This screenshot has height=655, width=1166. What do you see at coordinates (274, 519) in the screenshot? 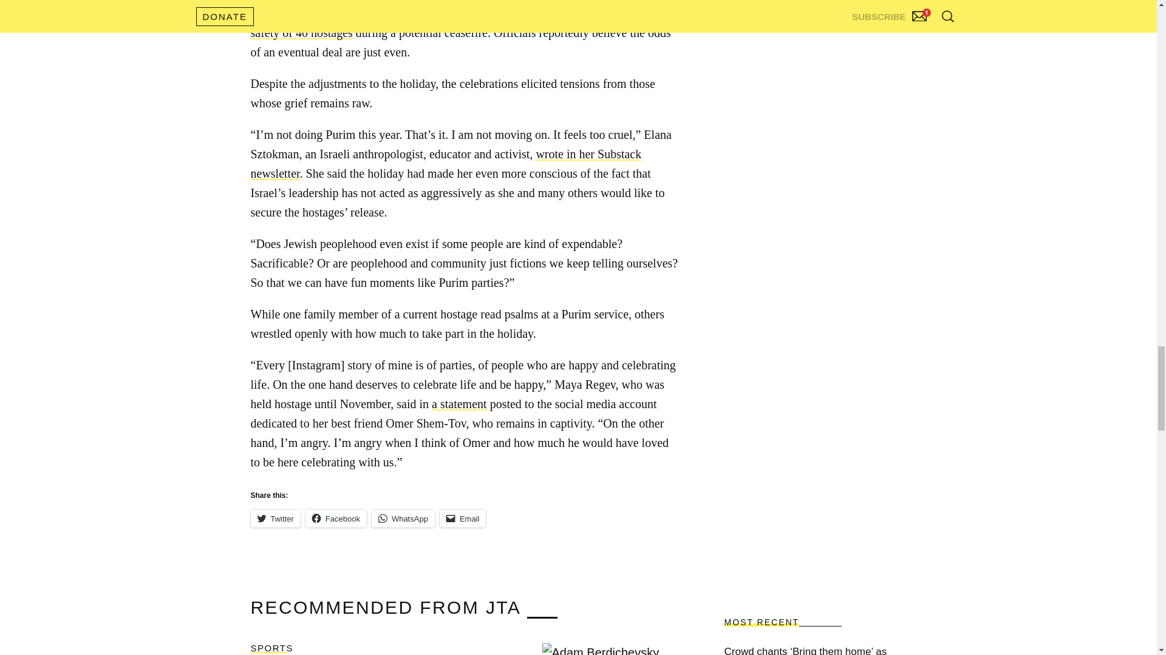
I see `Click to share on Twitter` at bounding box center [274, 519].